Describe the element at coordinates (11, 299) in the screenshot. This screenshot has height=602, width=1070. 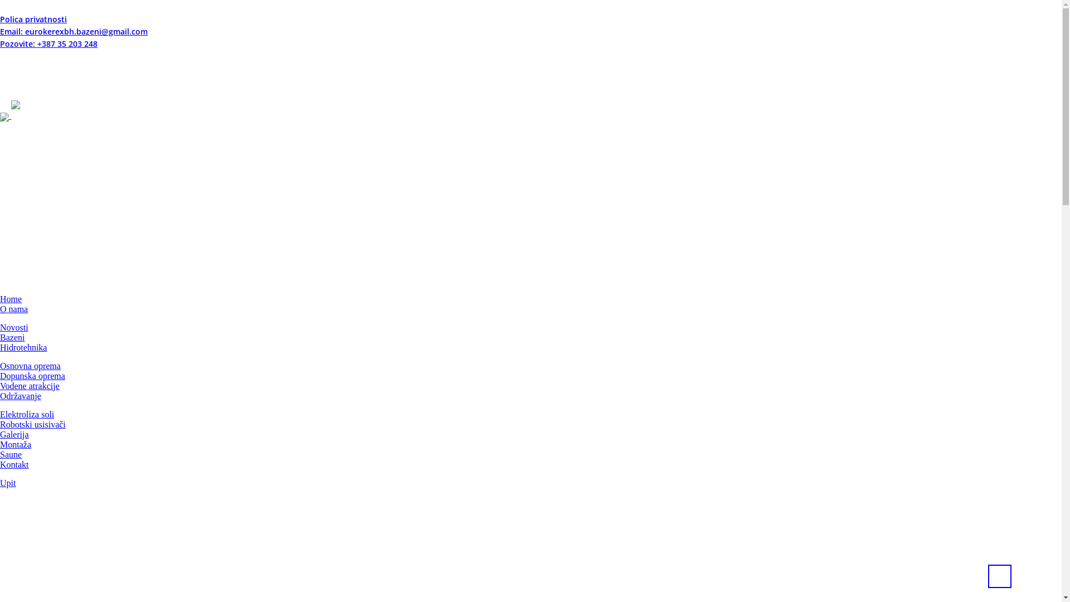
I see `Home` at that location.